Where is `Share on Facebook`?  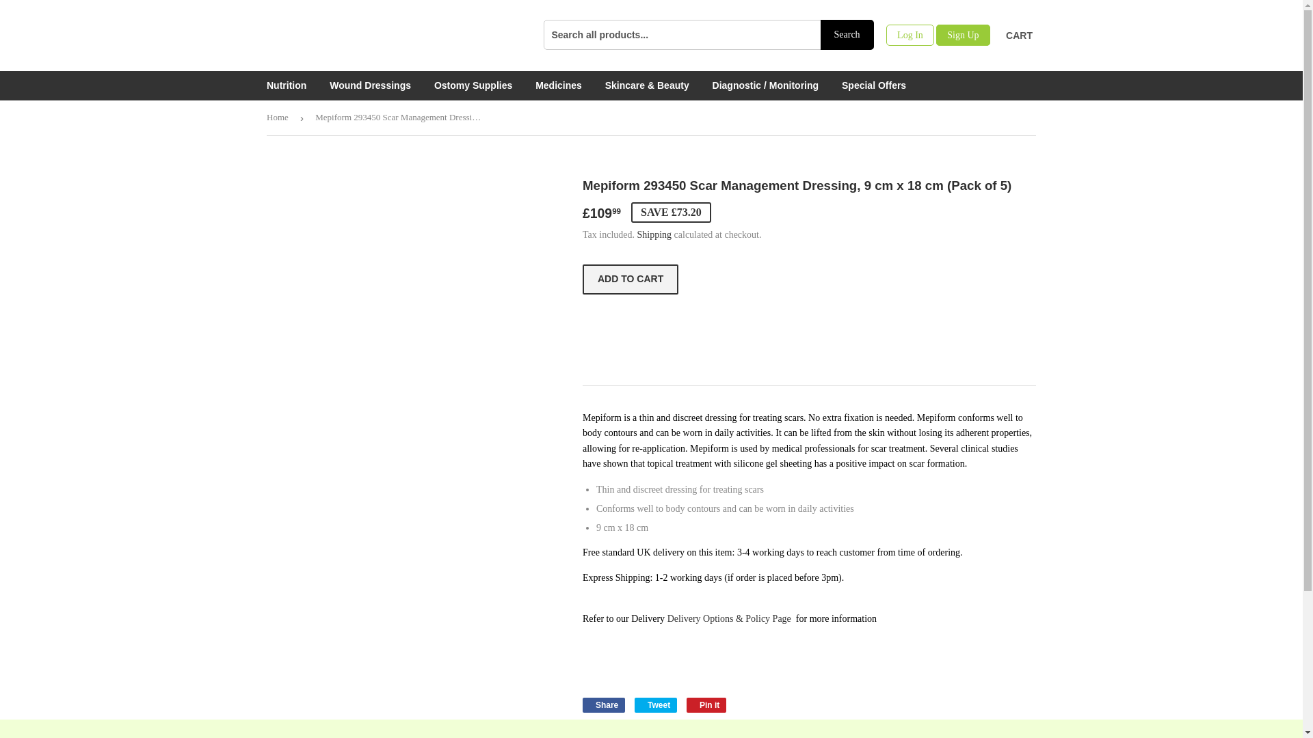 Share on Facebook is located at coordinates (558, 85).